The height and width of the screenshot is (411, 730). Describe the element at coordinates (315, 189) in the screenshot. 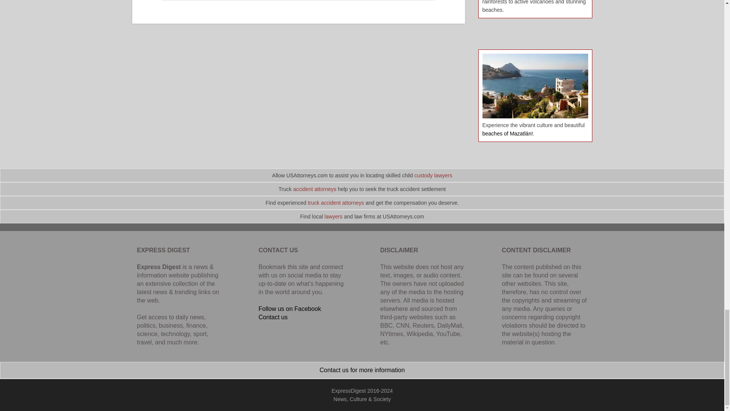

I see `accident attorneys` at that location.